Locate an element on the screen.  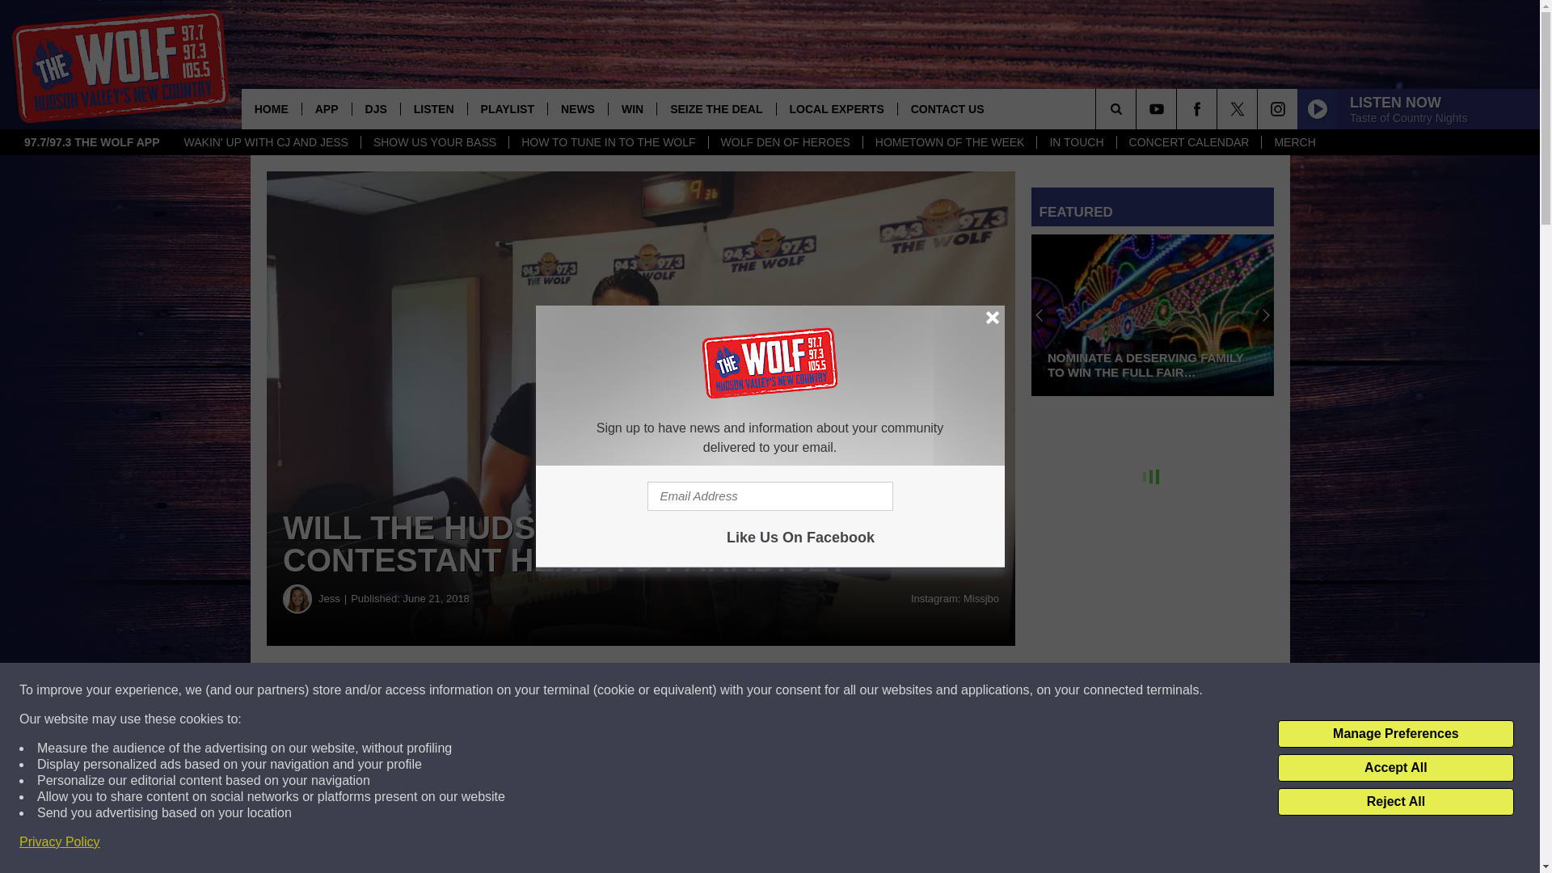
HOW TO TUNE IN TO THE WOLF is located at coordinates (608, 142).